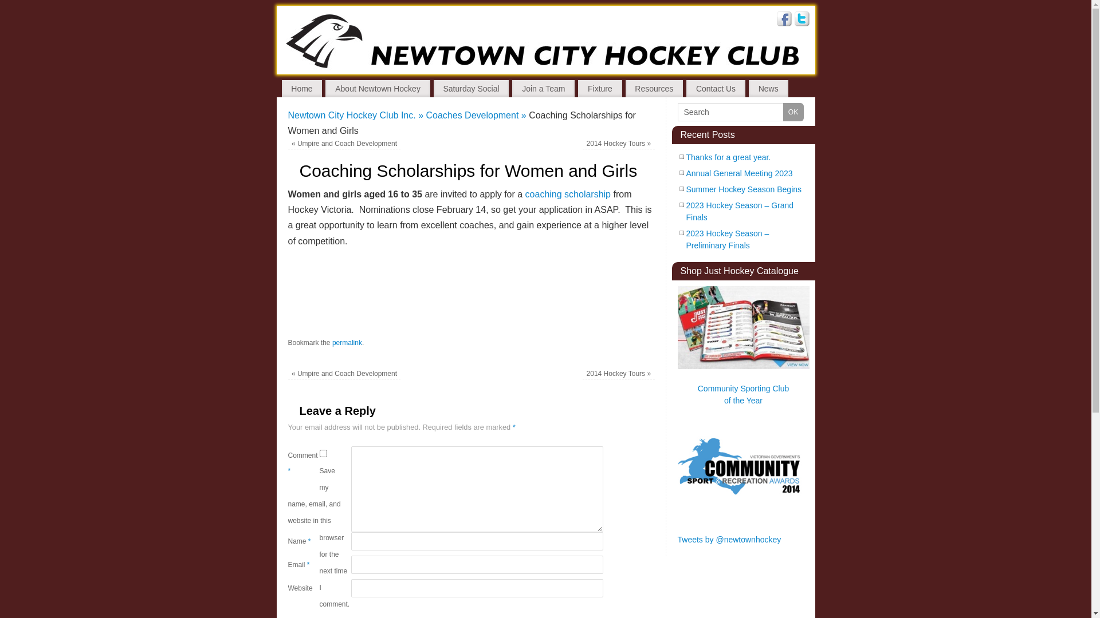 This screenshot has height=618, width=1100. What do you see at coordinates (568, 195) in the screenshot?
I see `coaching scholarship` at bounding box center [568, 195].